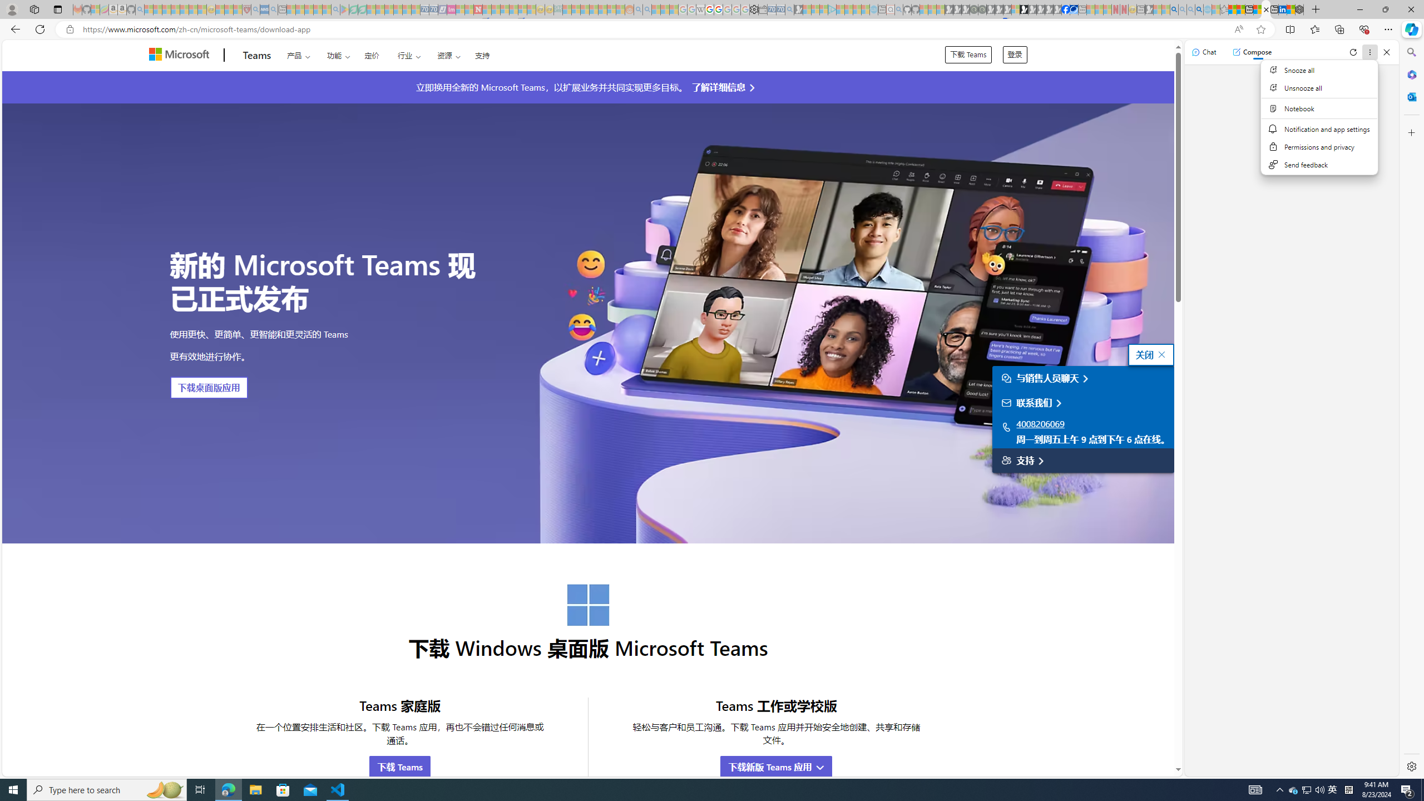 The width and height of the screenshot is (1424, 801). Describe the element at coordinates (603, 9) in the screenshot. I see `Kinda Frugal - MSN - Sleeping` at that location.